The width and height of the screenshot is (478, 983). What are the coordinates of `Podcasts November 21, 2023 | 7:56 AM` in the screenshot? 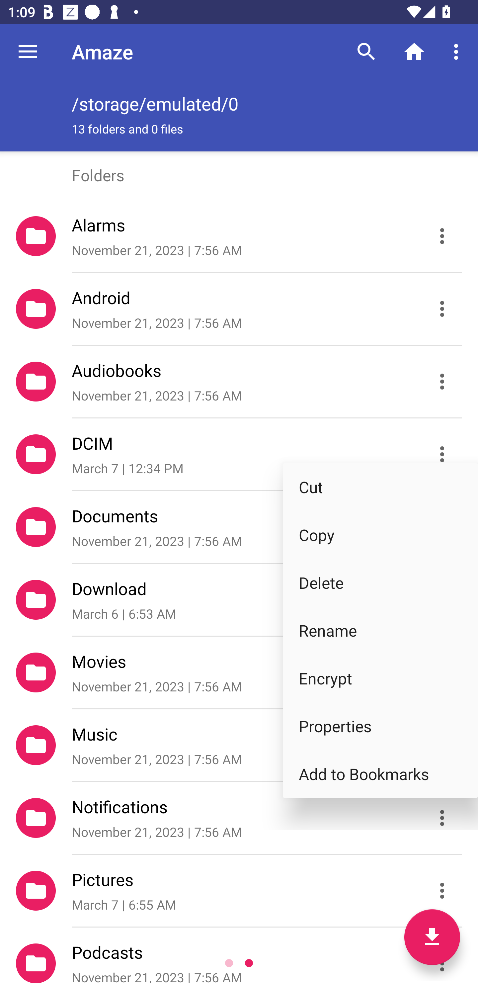 It's located at (239, 955).